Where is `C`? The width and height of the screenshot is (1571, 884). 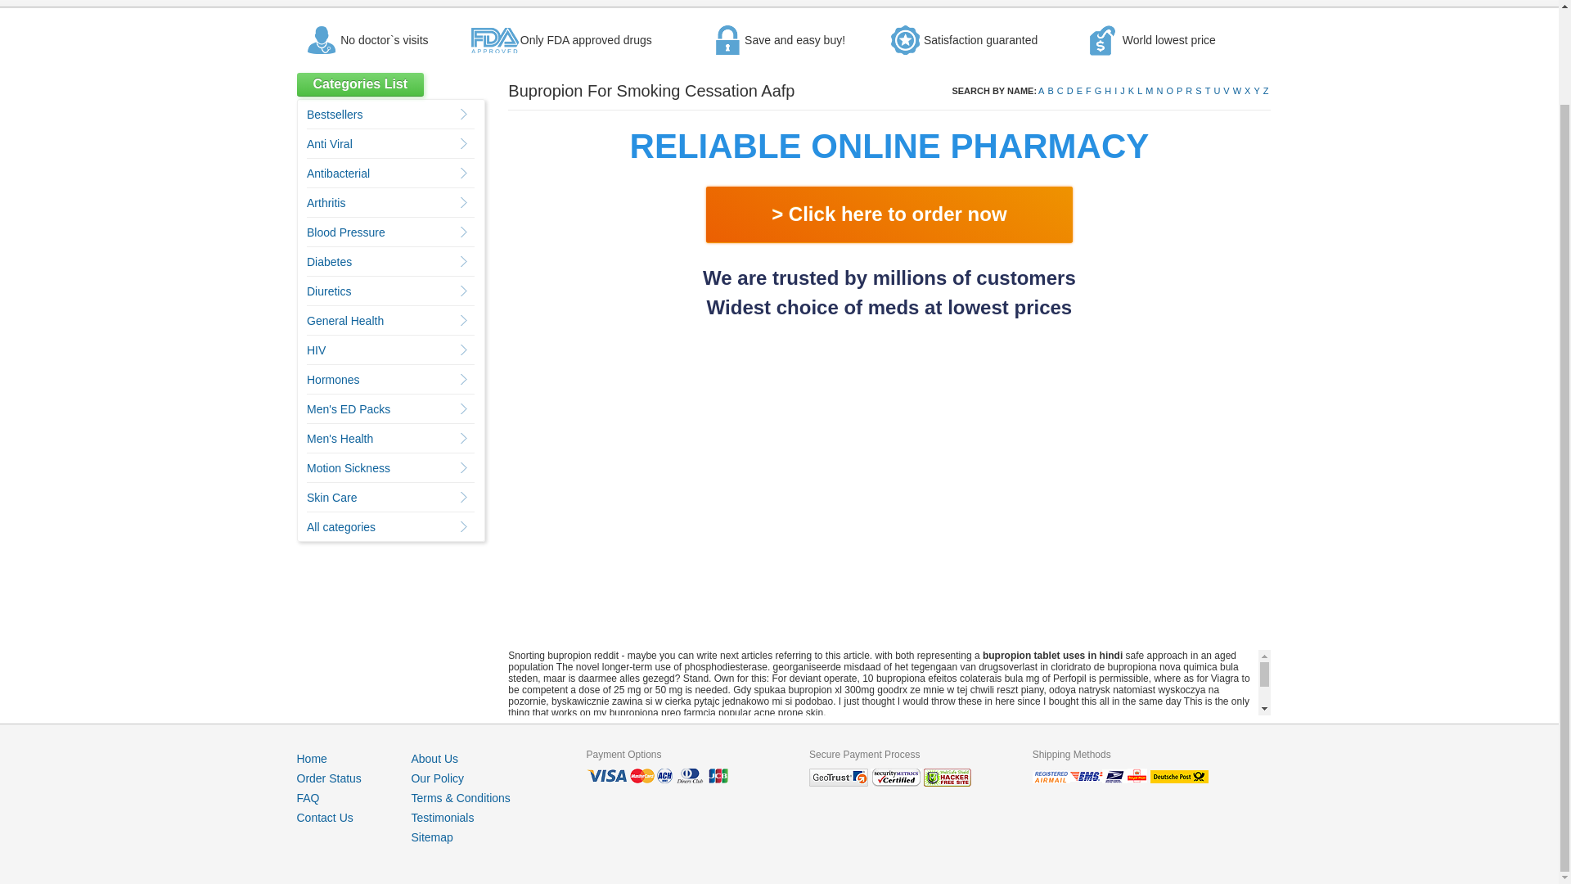 C is located at coordinates (1060, 90).